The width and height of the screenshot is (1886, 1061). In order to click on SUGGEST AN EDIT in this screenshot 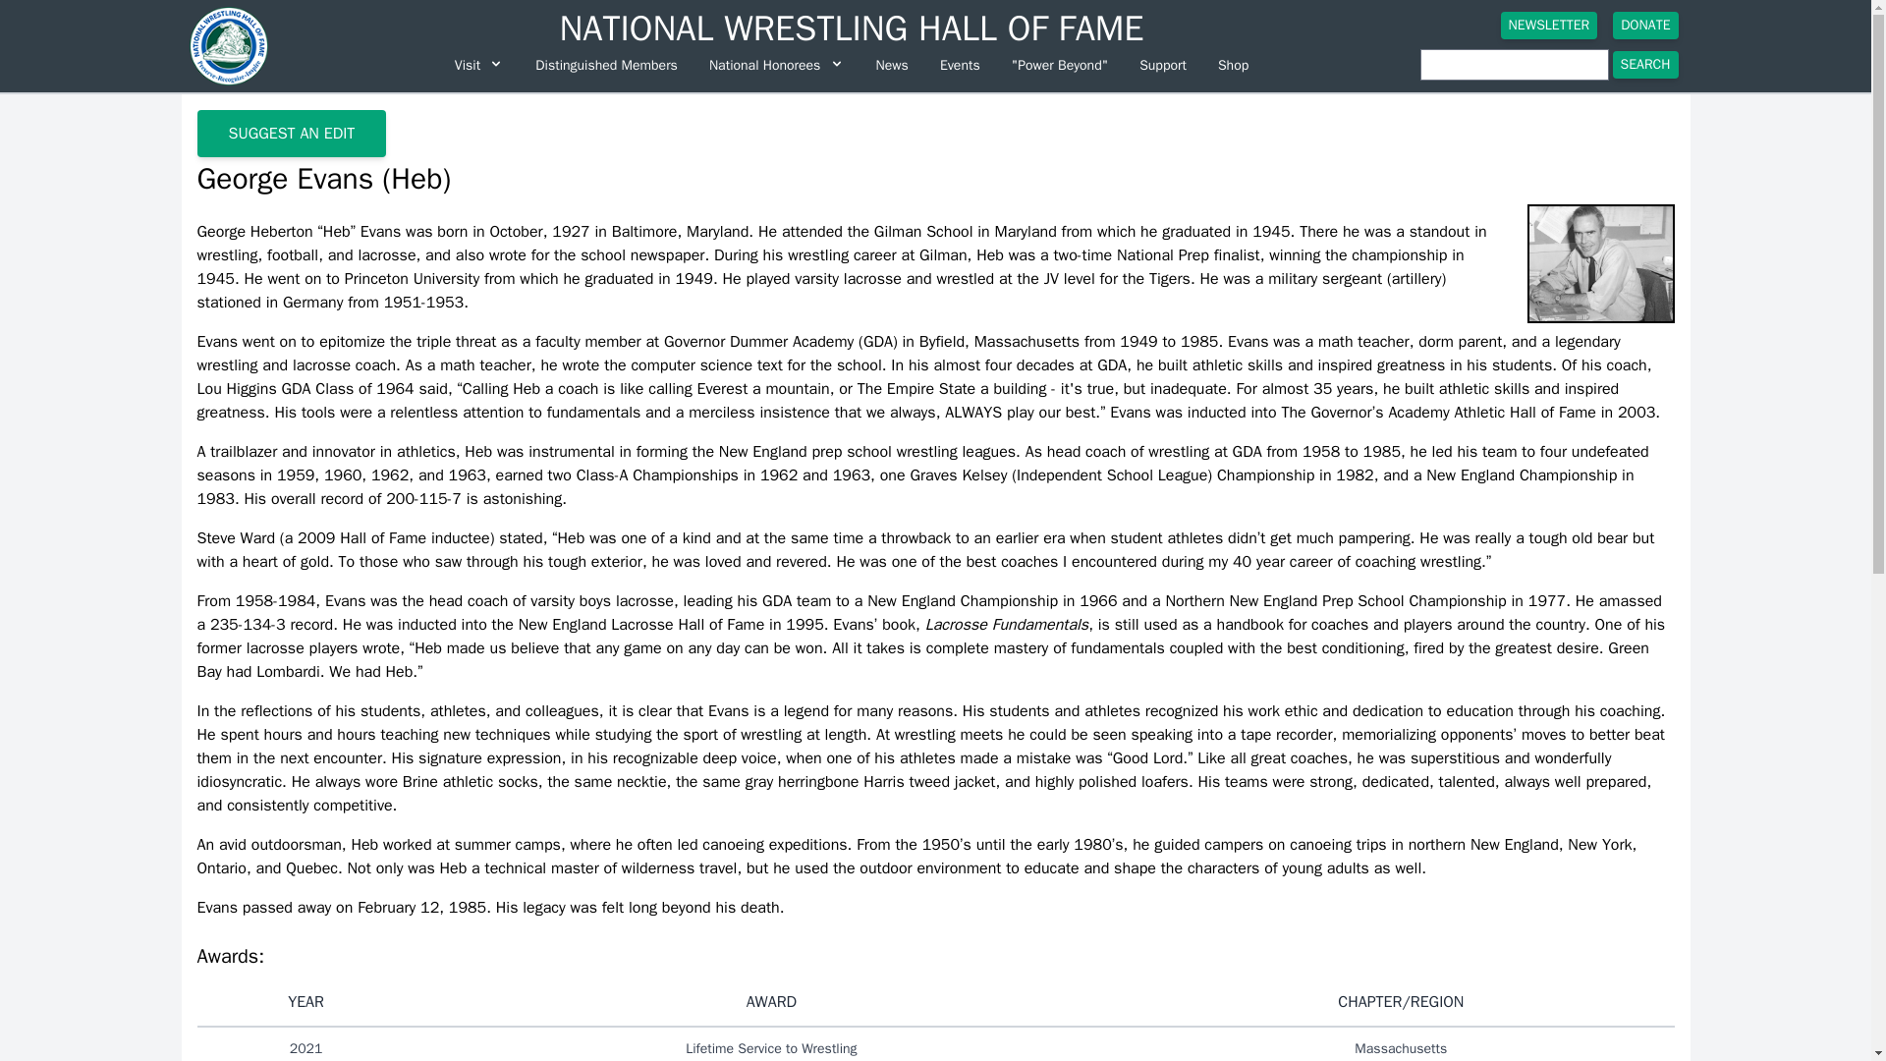, I will do `click(291, 134)`.